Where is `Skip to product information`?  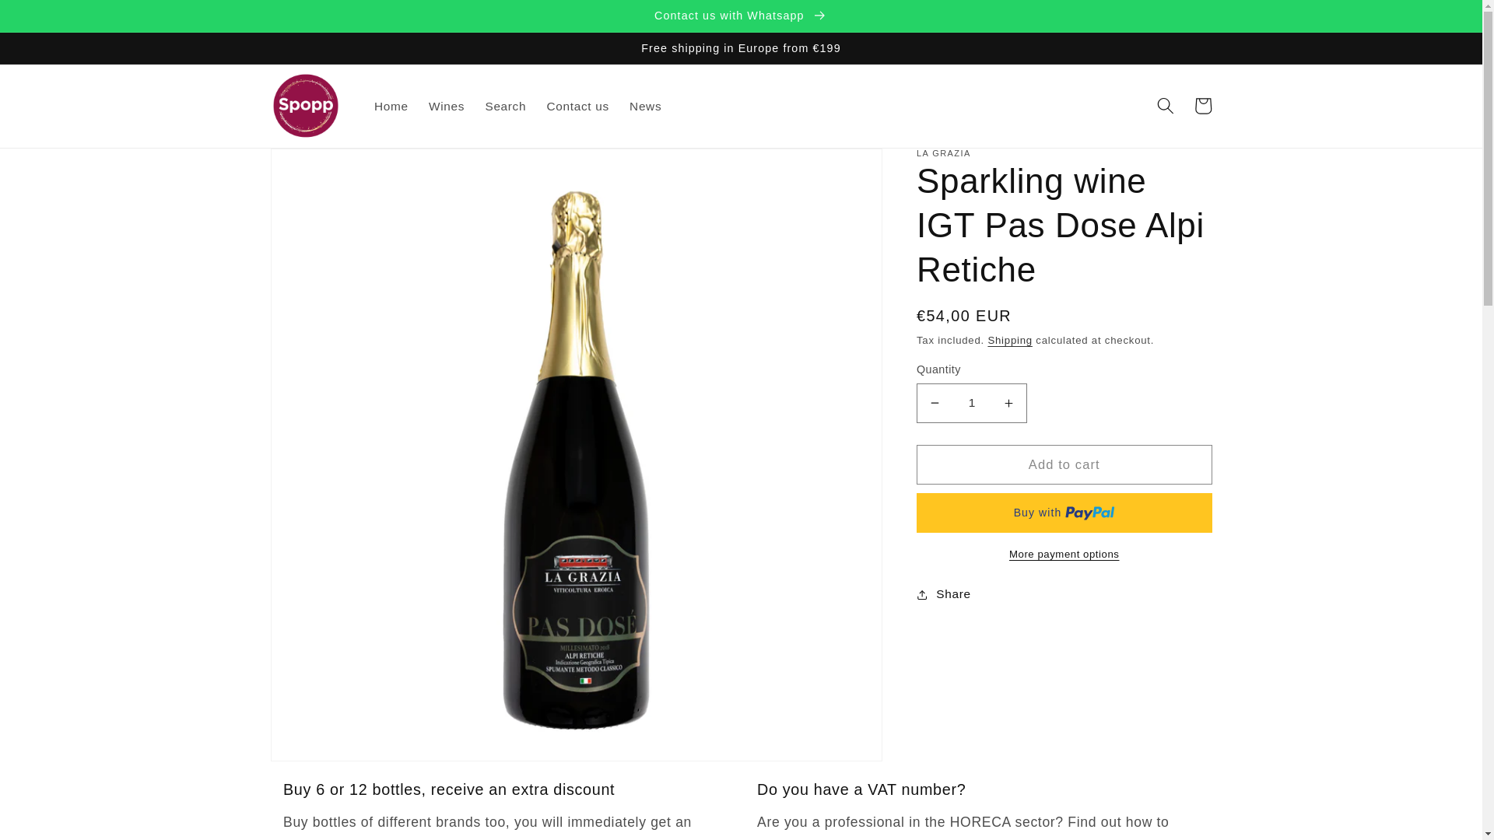
Skip to product information is located at coordinates (321, 168).